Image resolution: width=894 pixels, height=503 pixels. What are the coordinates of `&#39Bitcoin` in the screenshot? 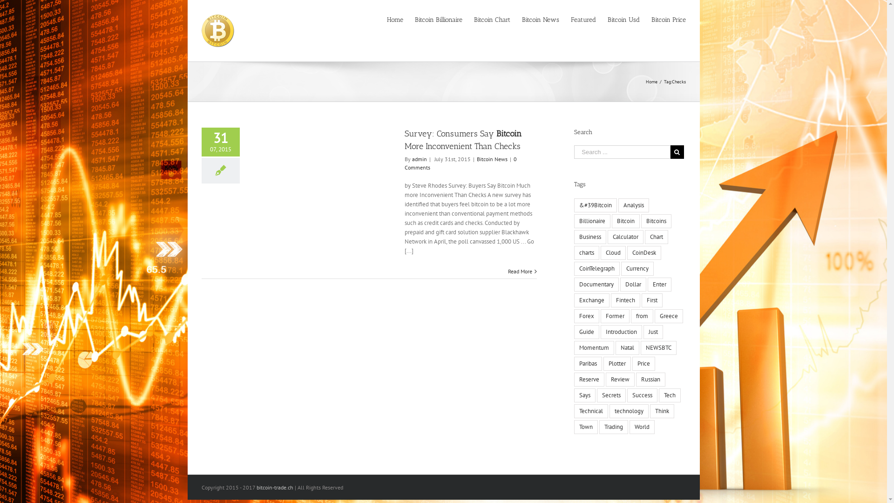 It's located at (596, 205).